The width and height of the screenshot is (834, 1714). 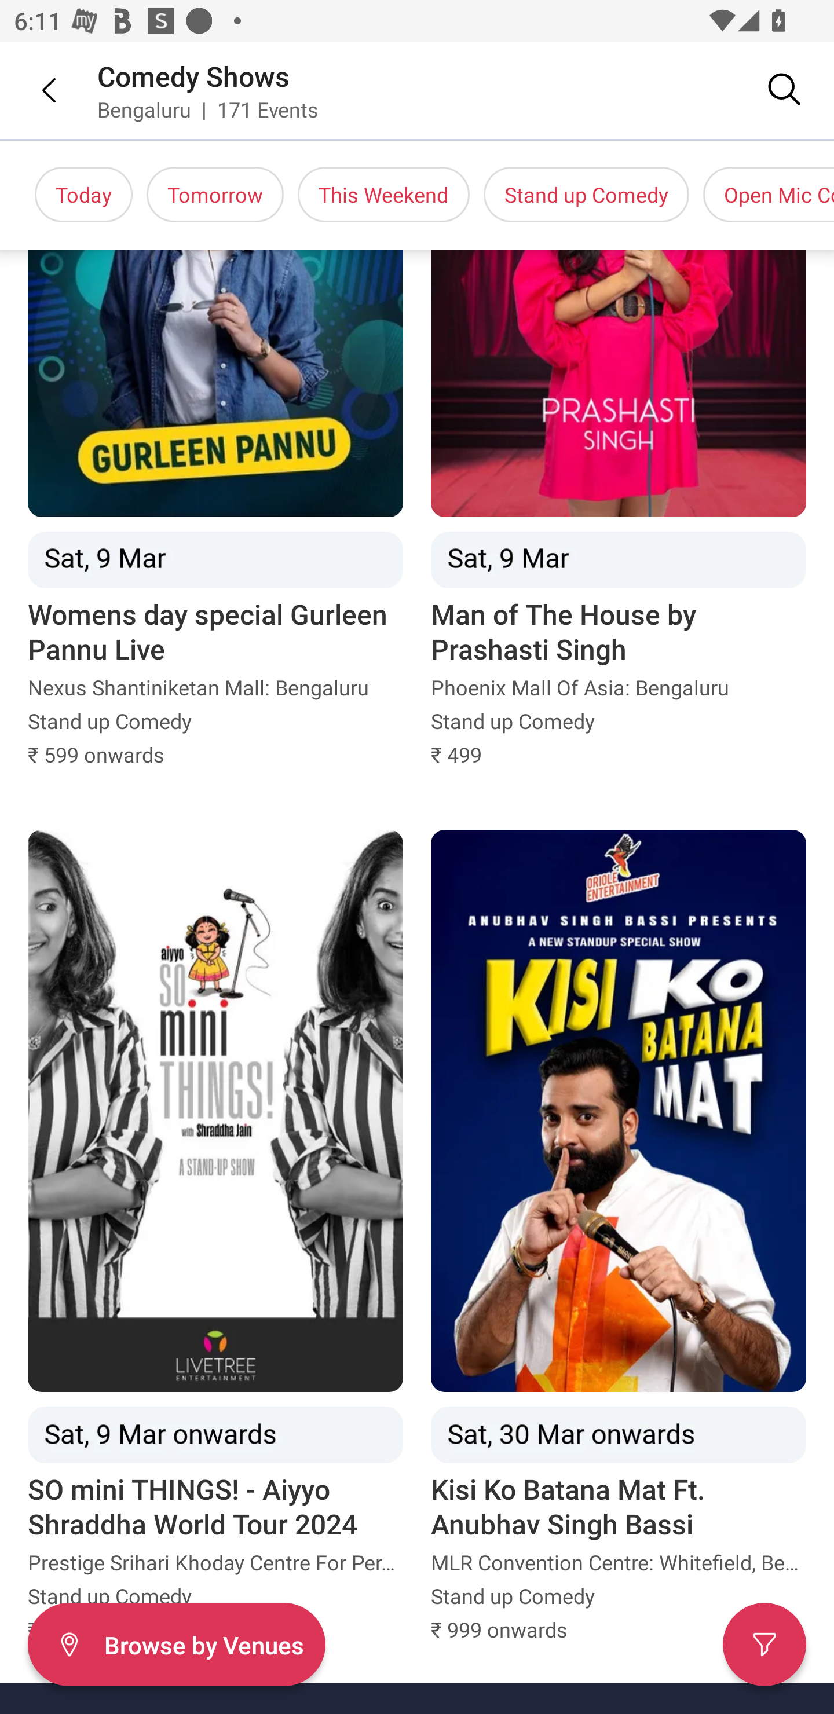 I want to click on This Weekend, so click(x=383, y=195).